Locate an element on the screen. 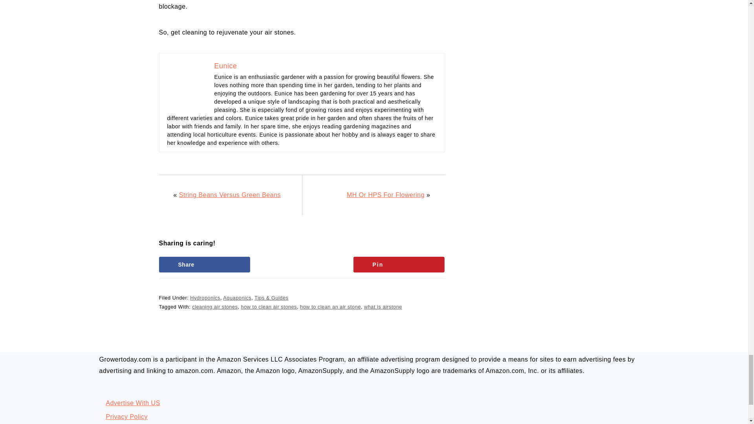 The image size is (754, 424). String Beans Versus Green Beans is located at coordinates (230, 195).